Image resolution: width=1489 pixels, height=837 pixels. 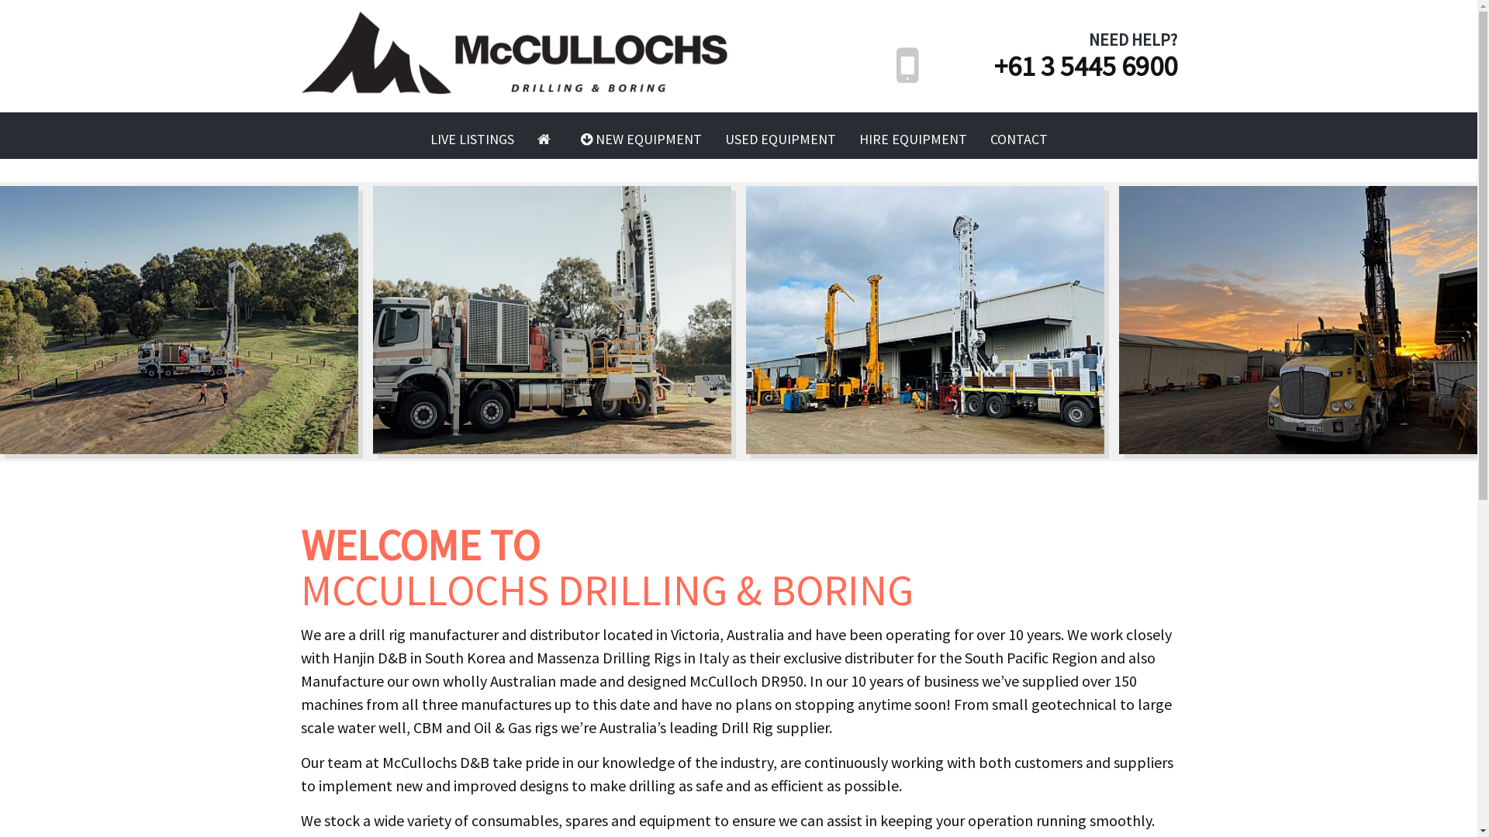 What do you see at coordinates (641, 139) in the screenshot?
I see `NEW EQUIPMENT` at bounding box center [641, 139].